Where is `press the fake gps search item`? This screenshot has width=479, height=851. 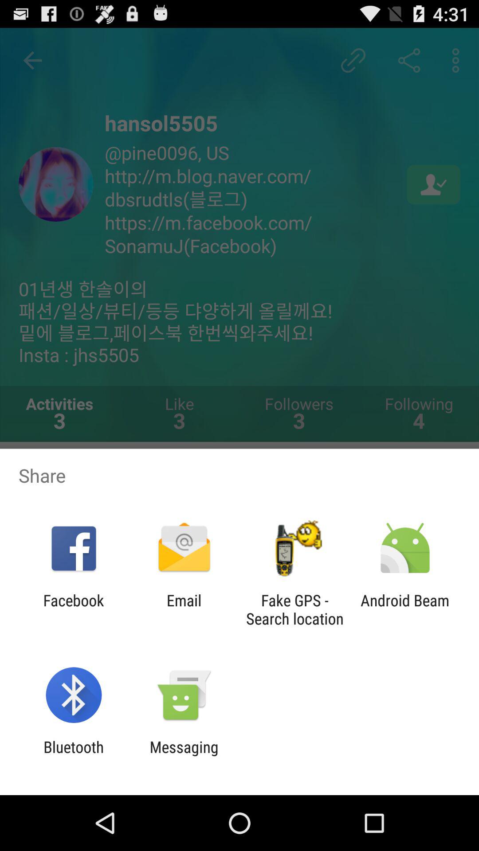
press the fake gps search item is located at coordinates (294, 609).